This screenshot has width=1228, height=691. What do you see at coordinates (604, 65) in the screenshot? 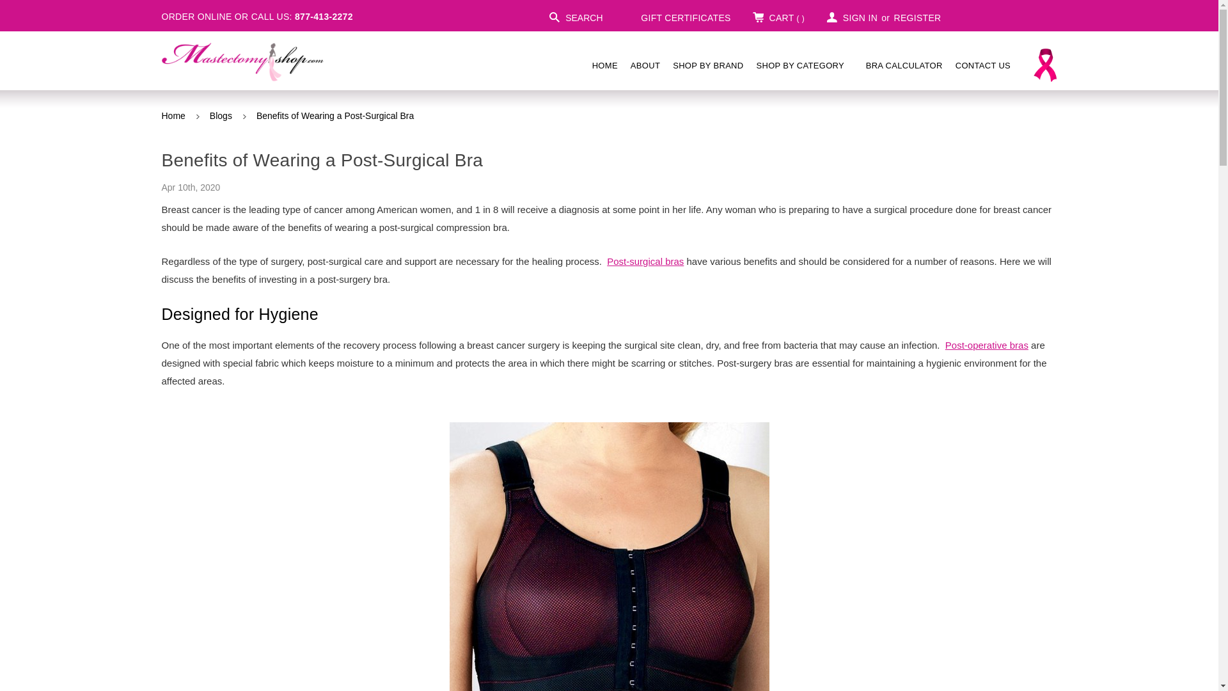
I see `HOME` at bounding box center [604, 65].